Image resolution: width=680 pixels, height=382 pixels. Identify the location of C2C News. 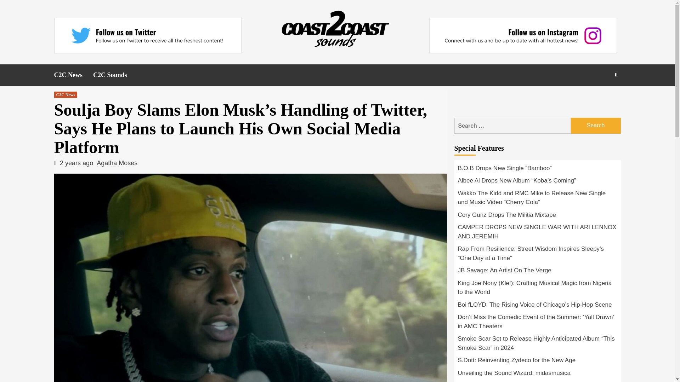
(65, 95).